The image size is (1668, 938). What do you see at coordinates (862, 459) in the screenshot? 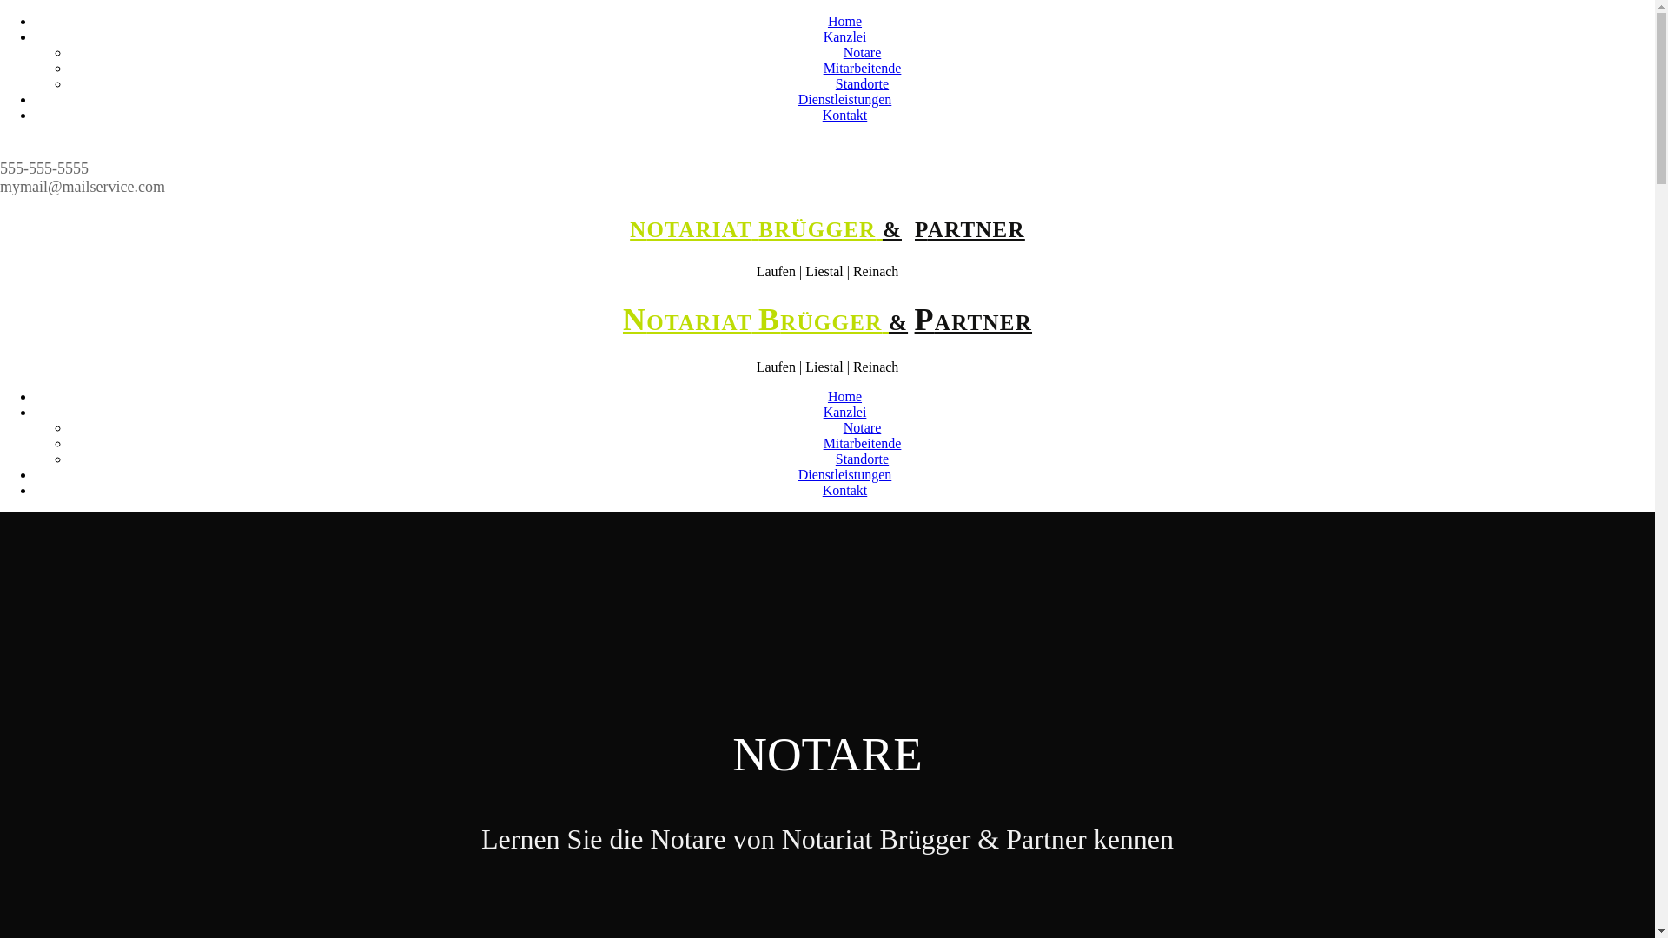
I see `Standorte` at bounding box center [862, 459].